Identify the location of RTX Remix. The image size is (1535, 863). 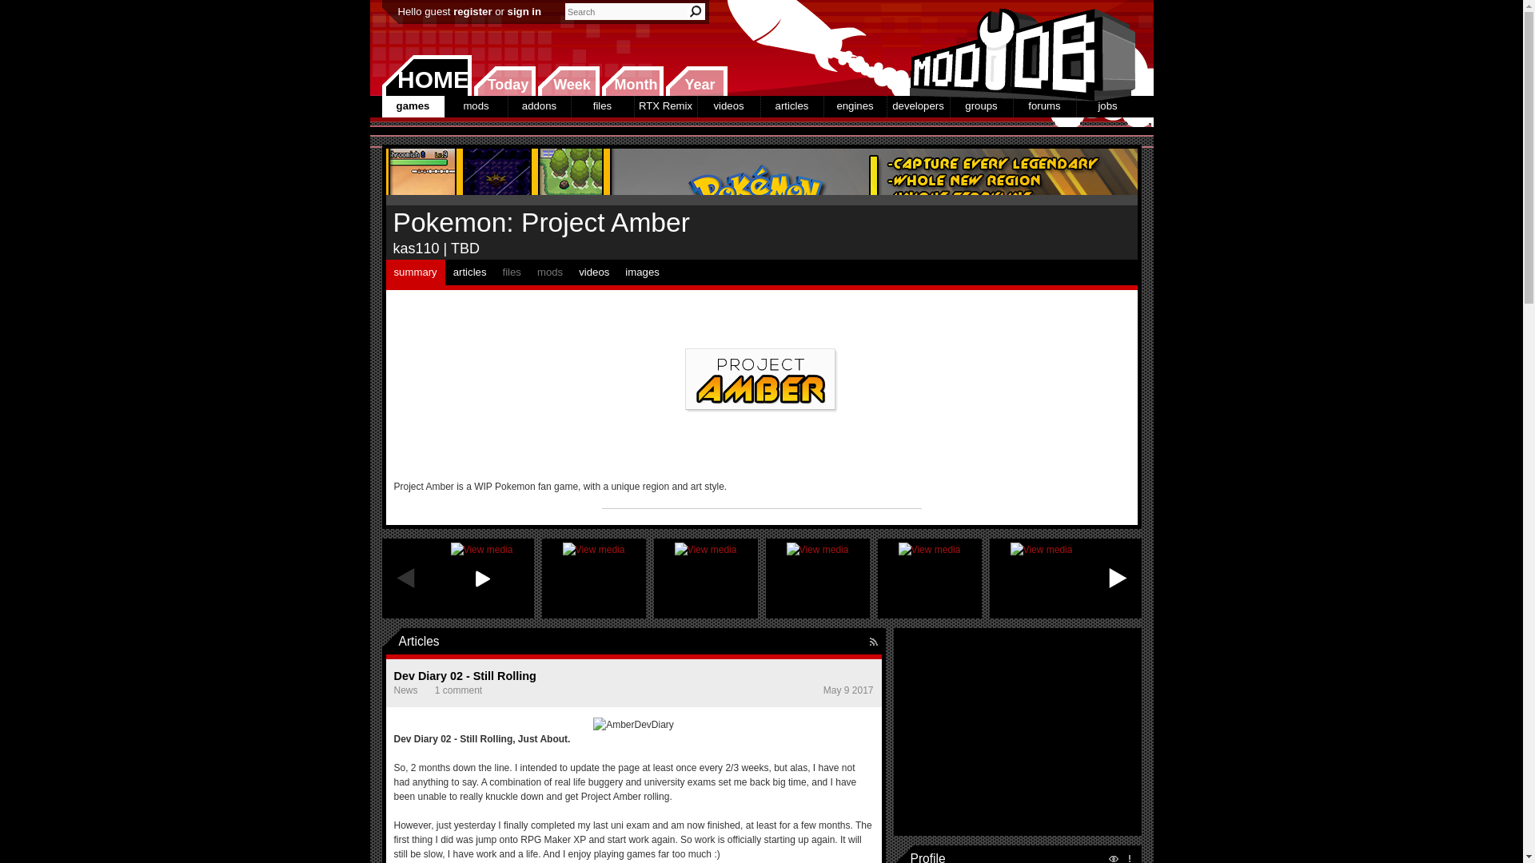
(665, 105).